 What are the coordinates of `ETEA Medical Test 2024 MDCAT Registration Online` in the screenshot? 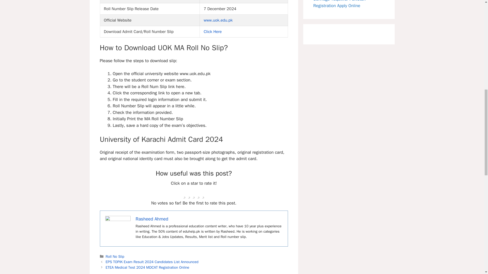 It's located at (147, 267).